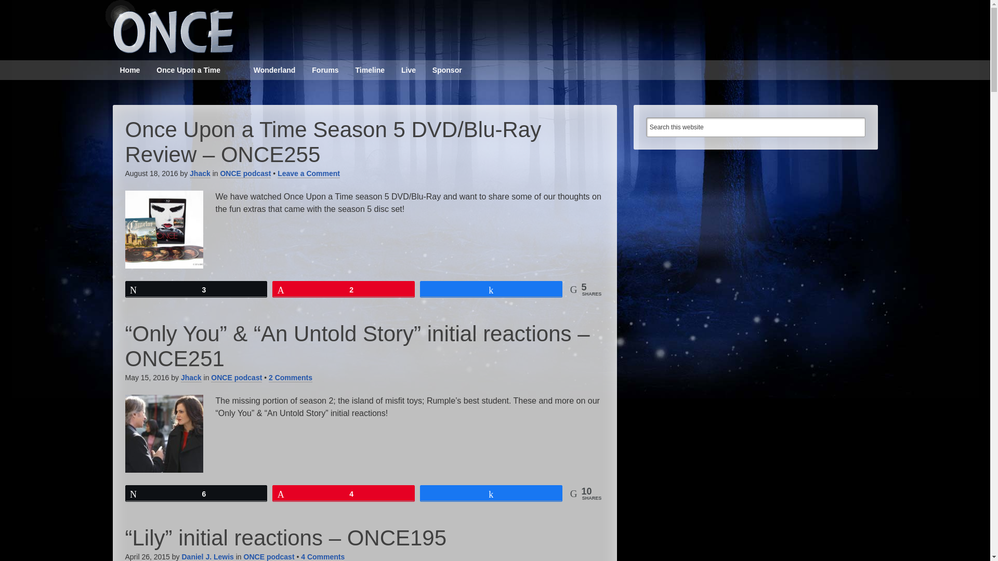  Describe the element at coordinates (322, 557) in the screenshot. I see `4 Comments` at that location.